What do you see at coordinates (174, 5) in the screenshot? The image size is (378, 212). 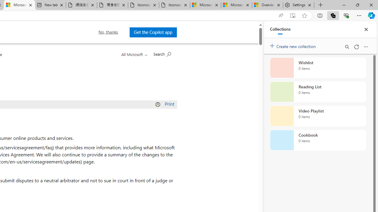 I see `itconcepthk.com/projector_solutions.mp4` at bounding box center [174, 5].